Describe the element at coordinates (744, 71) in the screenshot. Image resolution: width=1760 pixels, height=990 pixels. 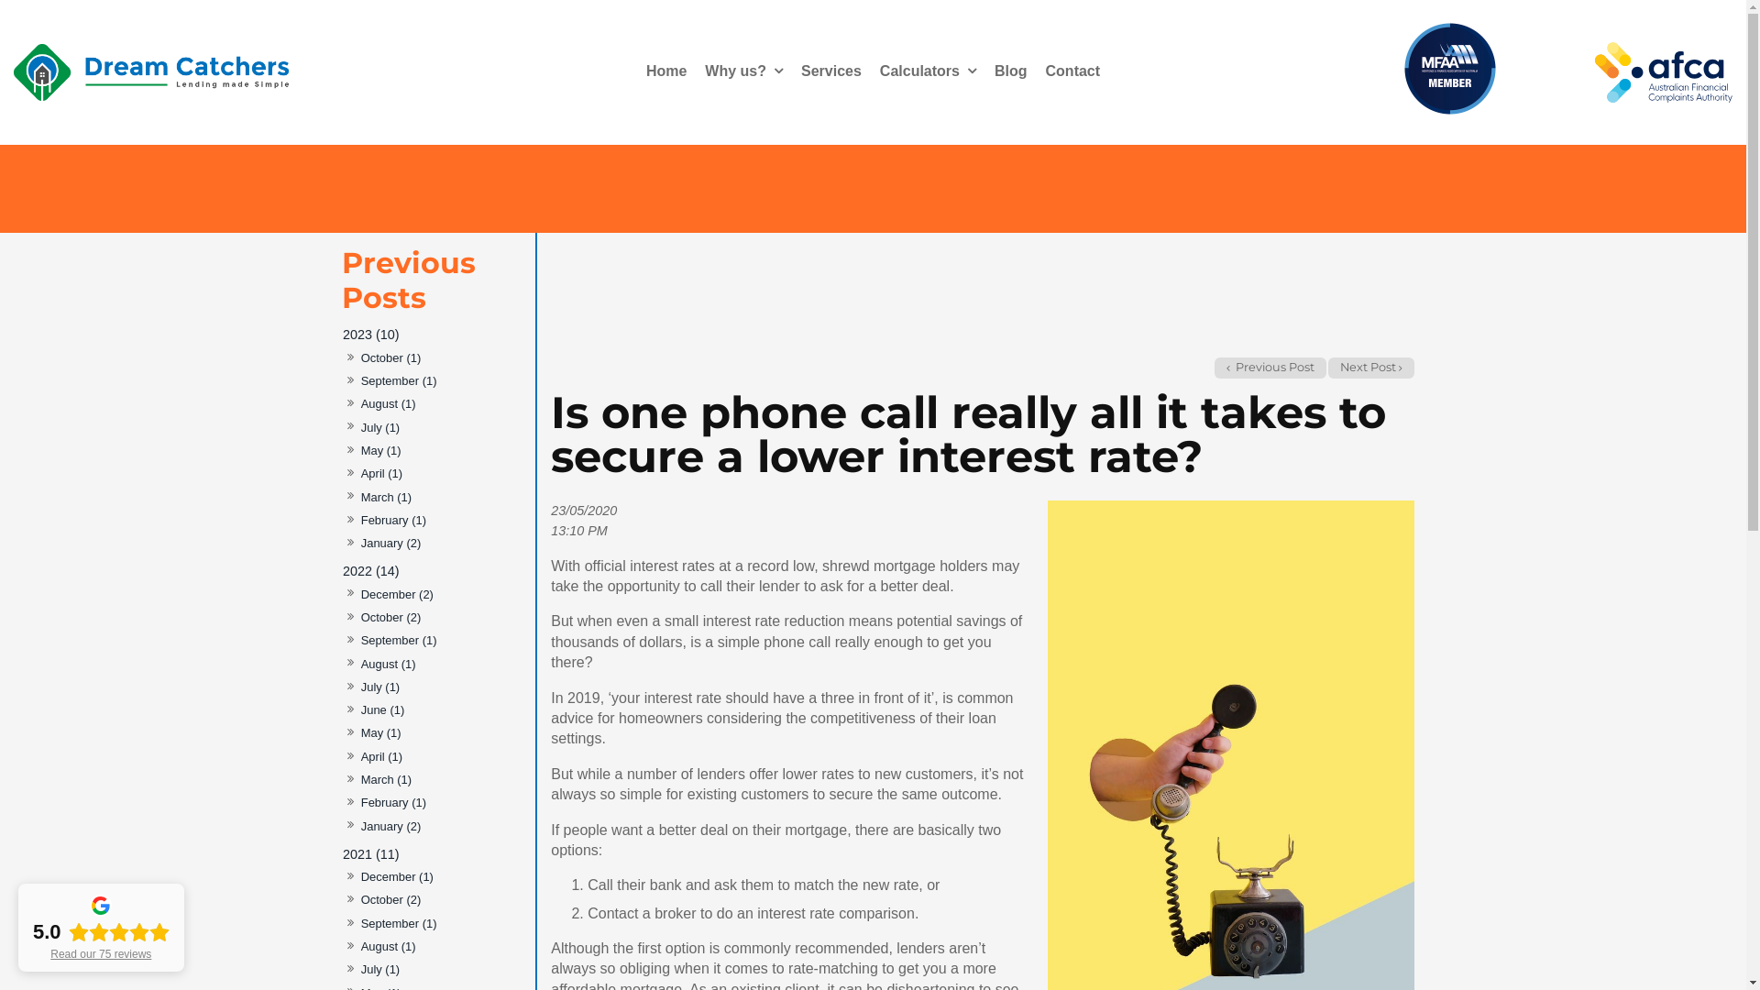
I see `Why us?` at that location.